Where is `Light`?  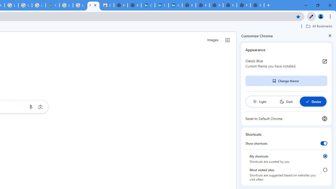
Light is located at coordinates (259, 101).